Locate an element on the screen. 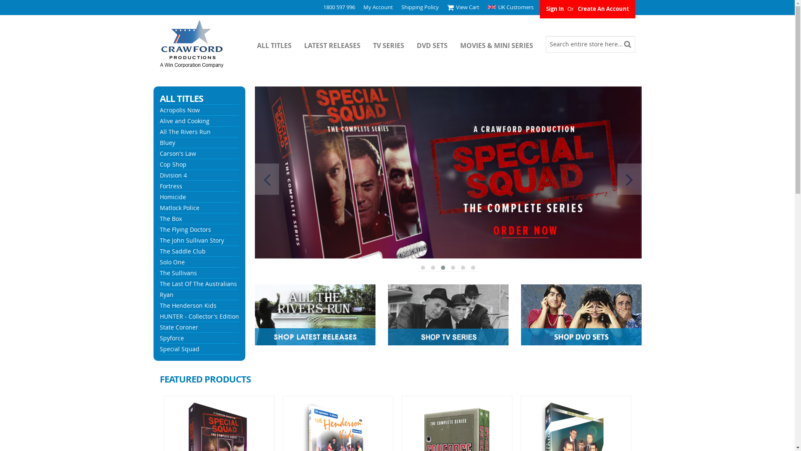  Alive and Cooking is located at coordinates (184, 121).